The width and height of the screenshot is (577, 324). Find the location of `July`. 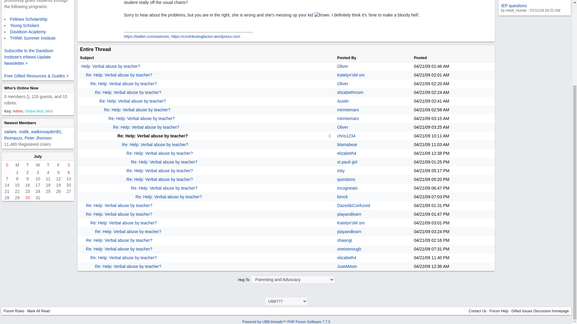

July is located at coordinates (38, 156).